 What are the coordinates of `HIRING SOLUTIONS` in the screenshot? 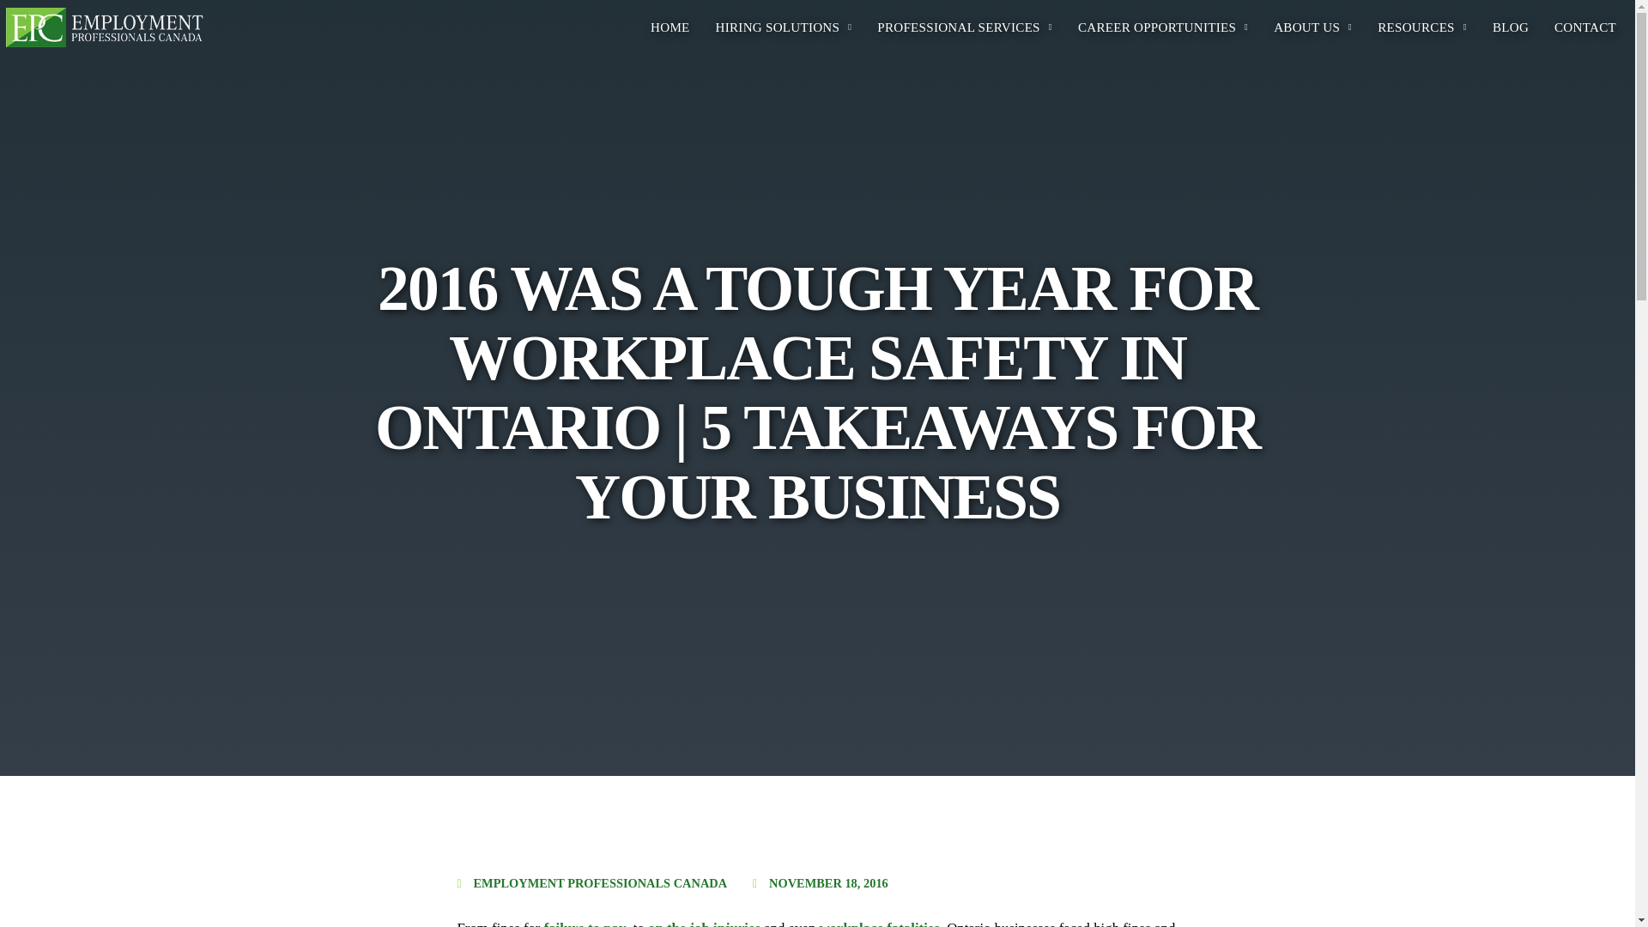 It's located at (785, 27).